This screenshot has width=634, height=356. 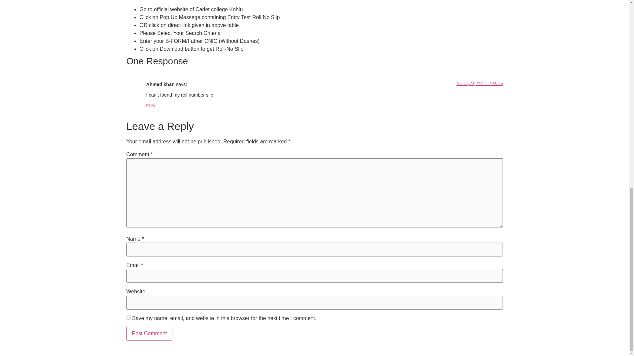 I want to click on yes, so click(x=128, y=317).